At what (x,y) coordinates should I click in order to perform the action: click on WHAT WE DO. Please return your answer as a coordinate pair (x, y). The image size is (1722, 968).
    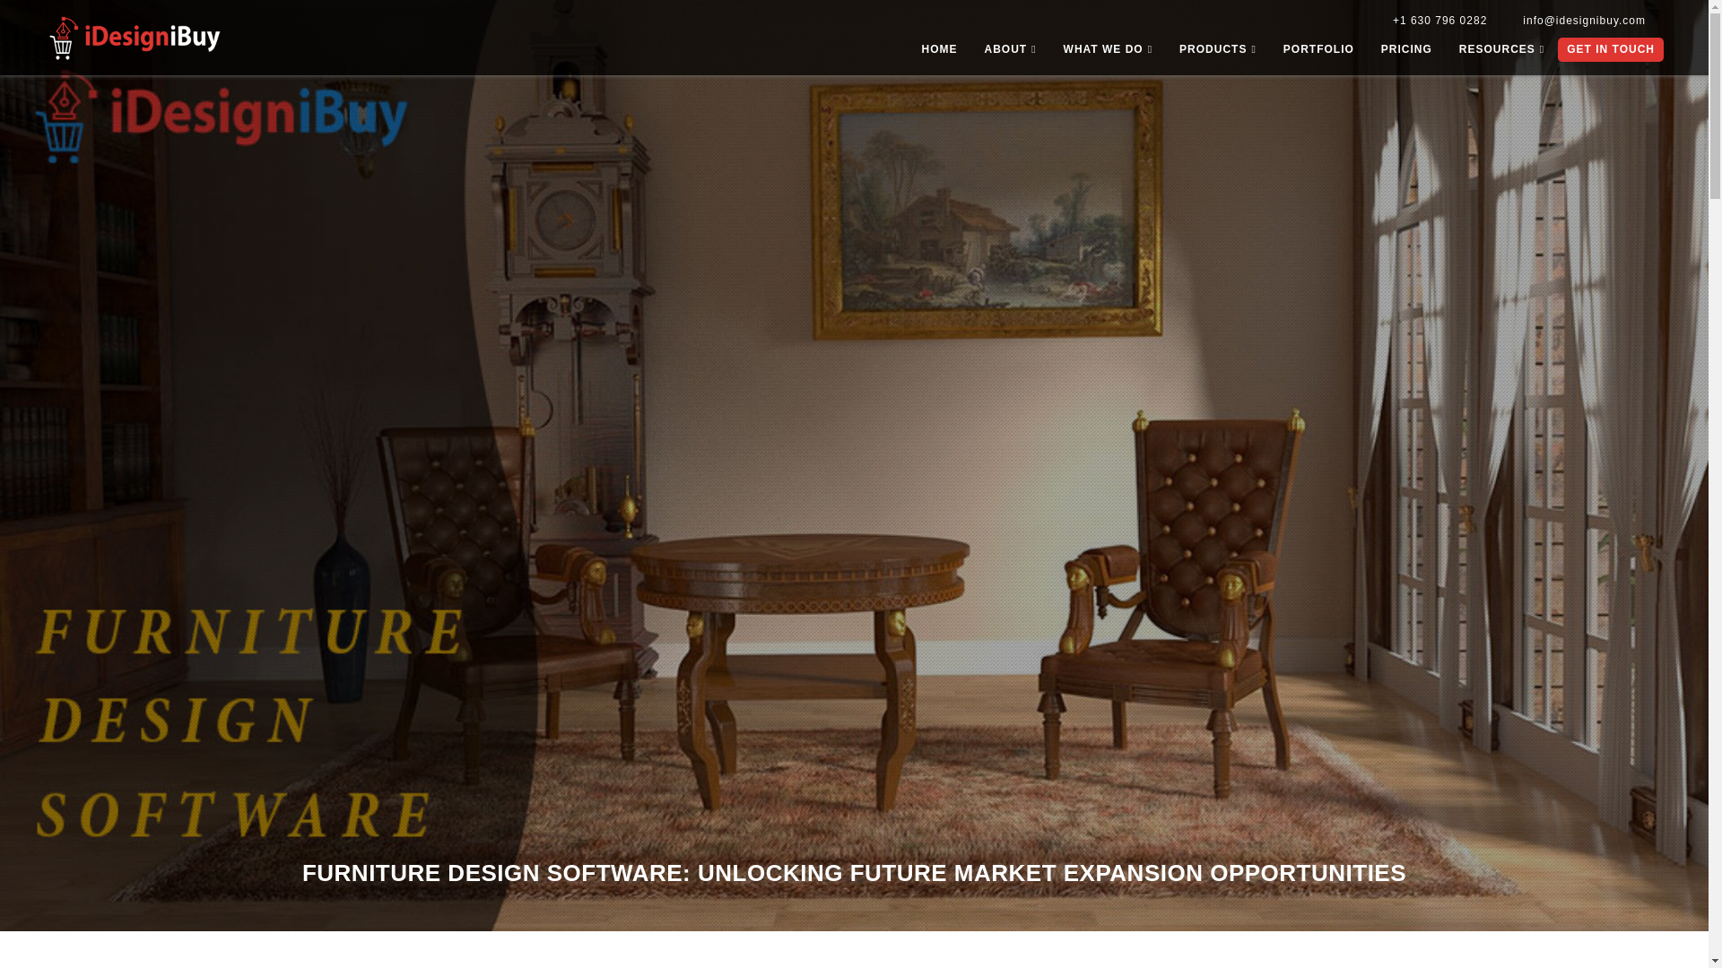
    Looking at the image, I should click on (1109, 54).